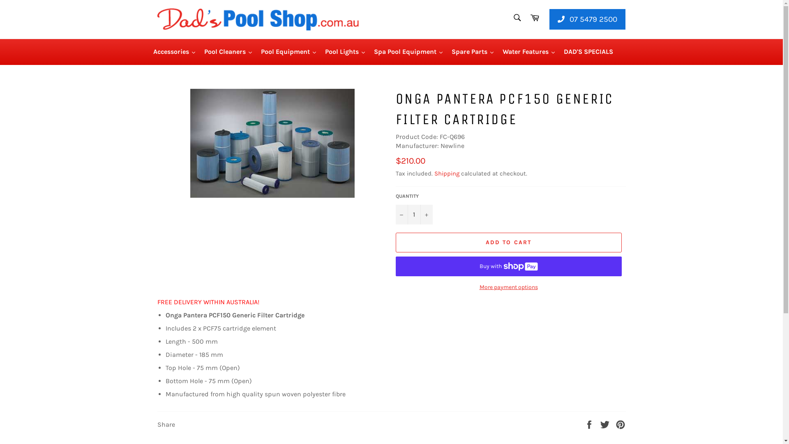  I want to click on Pool Lights, so click(345, 52).